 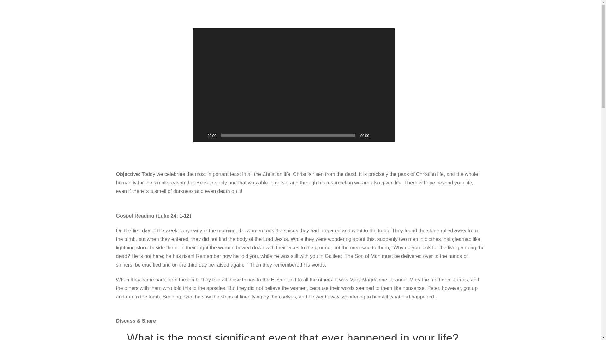 I want to click on Fullscreen, so click(x=386, y=135).